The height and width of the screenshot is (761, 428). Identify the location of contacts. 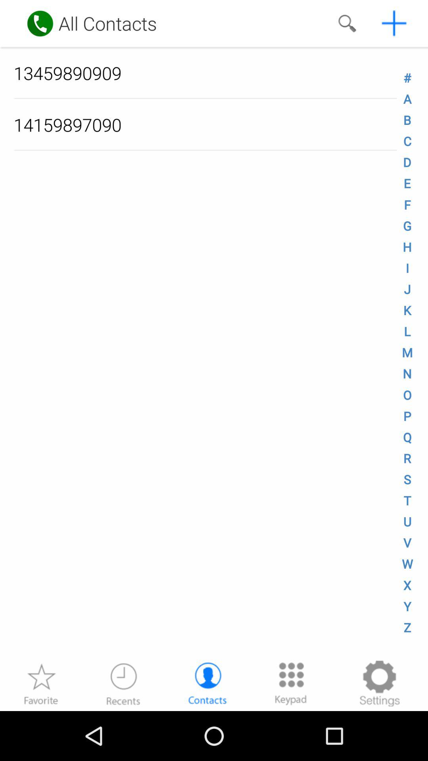
(208, 683).